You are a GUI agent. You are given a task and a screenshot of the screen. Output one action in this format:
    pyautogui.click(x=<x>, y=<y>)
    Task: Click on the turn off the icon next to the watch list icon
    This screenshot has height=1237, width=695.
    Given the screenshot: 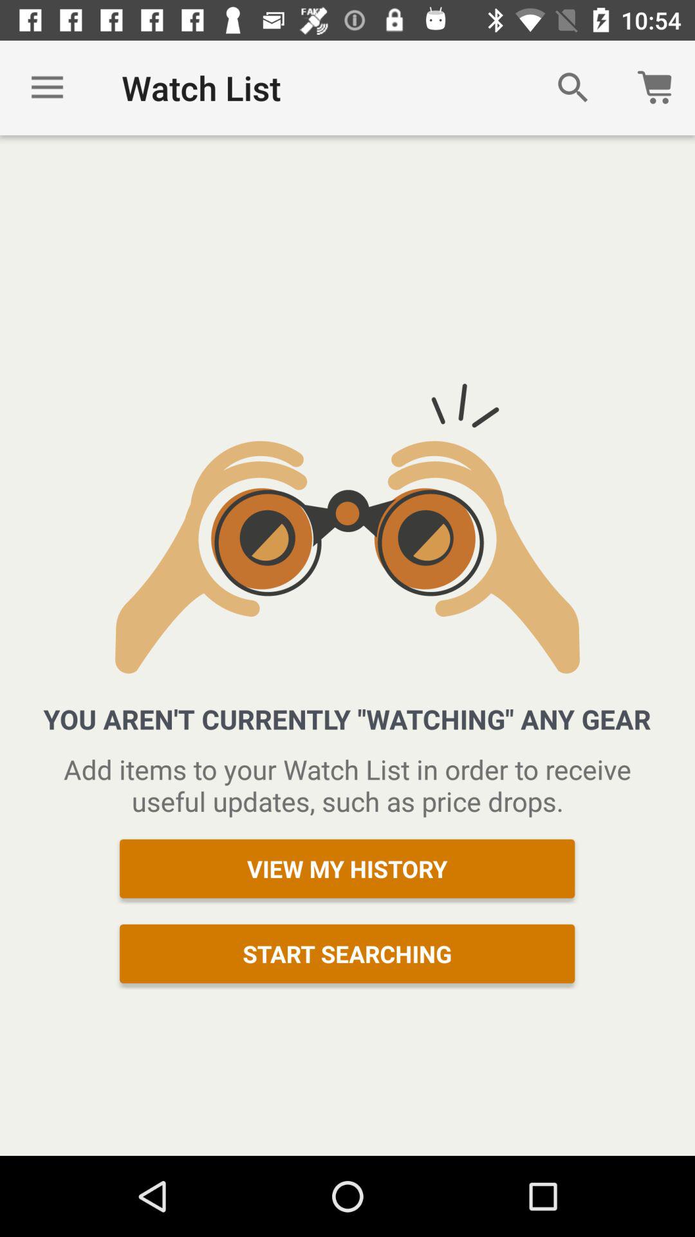 What is the action you would take?
    pyautogui.click(x=47, y=88)
    